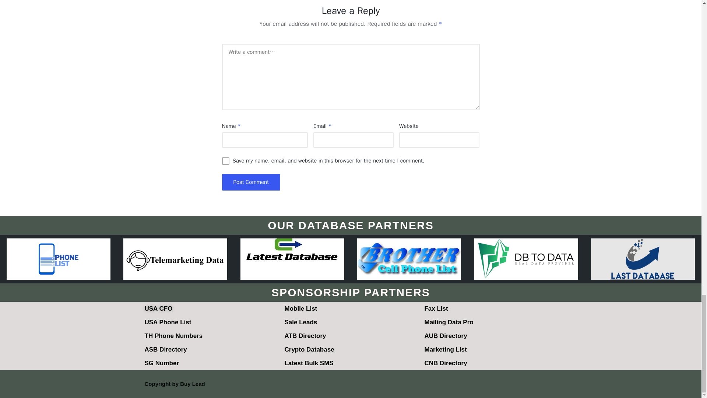 The height and width of the screenshot is (398, 707). I want to click on ASB Directory, so click(165, 349).